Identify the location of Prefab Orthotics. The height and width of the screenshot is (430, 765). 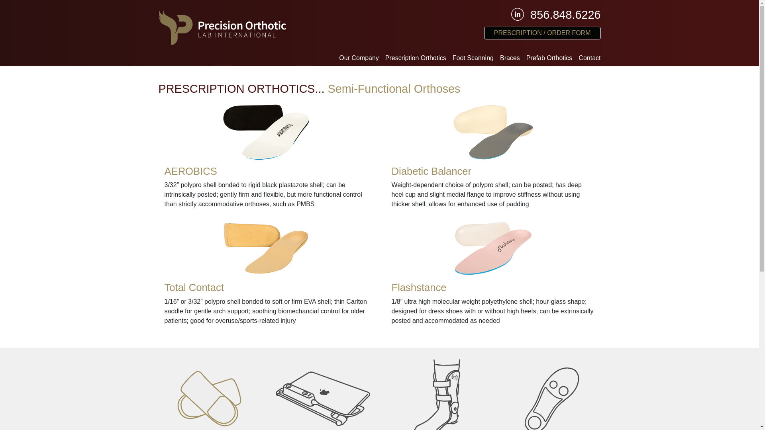
(549, 58).